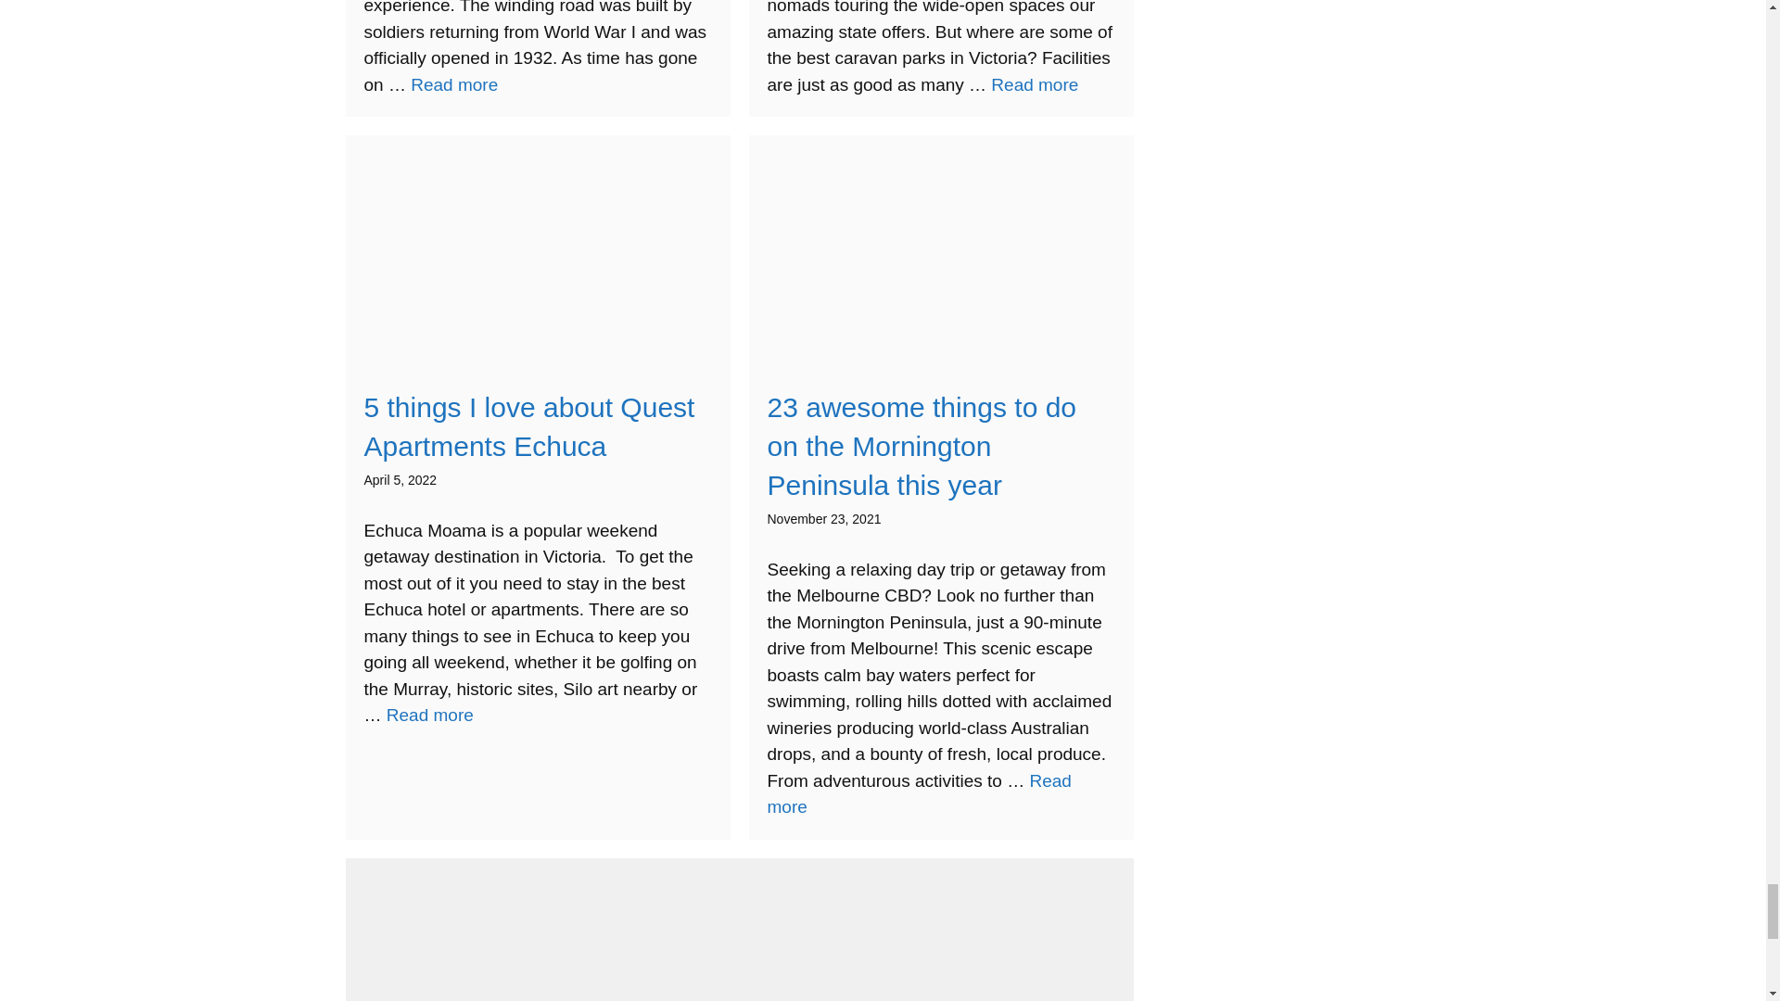  What do you see at coordinates (429, 715) in the screenshot?
I see `5 things I love about Quest Apartments Echuca` at bounding box center [429, 715].